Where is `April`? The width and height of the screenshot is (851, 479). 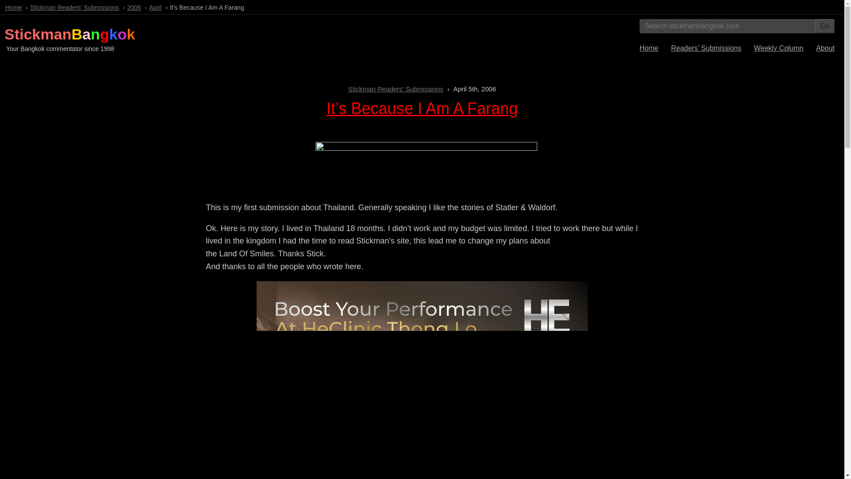
April is located at coordinates (155, 7).